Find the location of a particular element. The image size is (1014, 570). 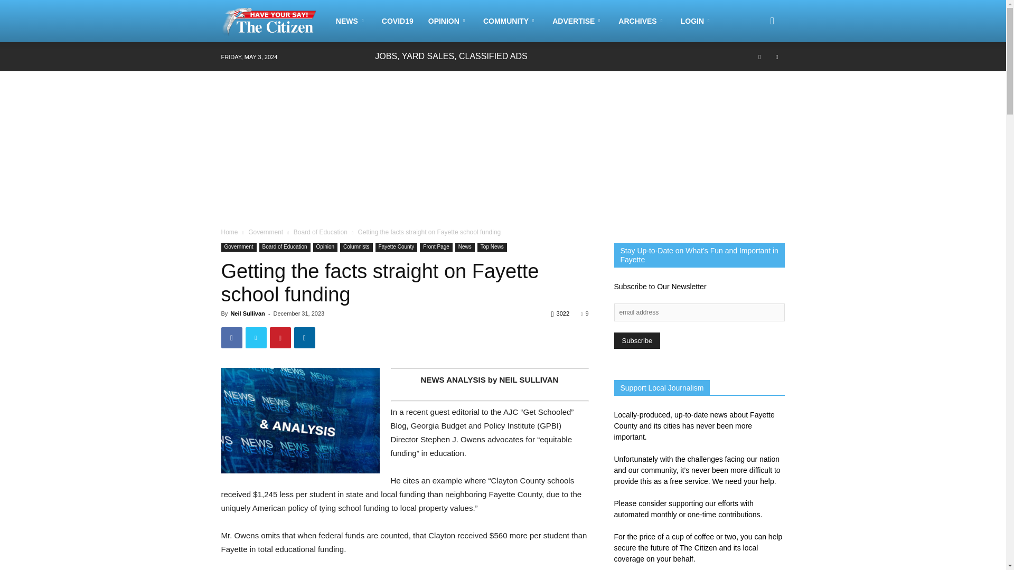

View all posts in Government is located at coordinates (265, 232).